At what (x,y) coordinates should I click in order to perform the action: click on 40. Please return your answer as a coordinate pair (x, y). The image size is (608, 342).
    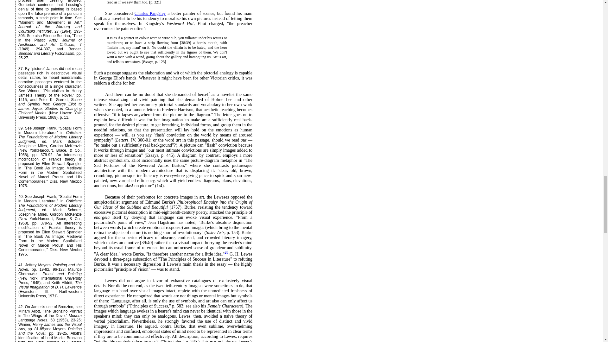
    Looking at the image, I should click on (20, 196).